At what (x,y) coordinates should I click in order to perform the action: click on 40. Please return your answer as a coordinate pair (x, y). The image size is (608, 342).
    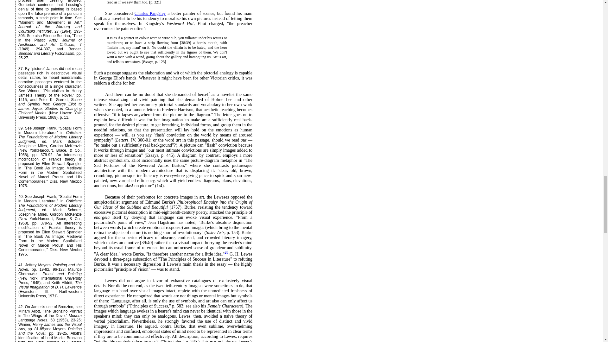
    Looking at the image, I should click on (20, 196).